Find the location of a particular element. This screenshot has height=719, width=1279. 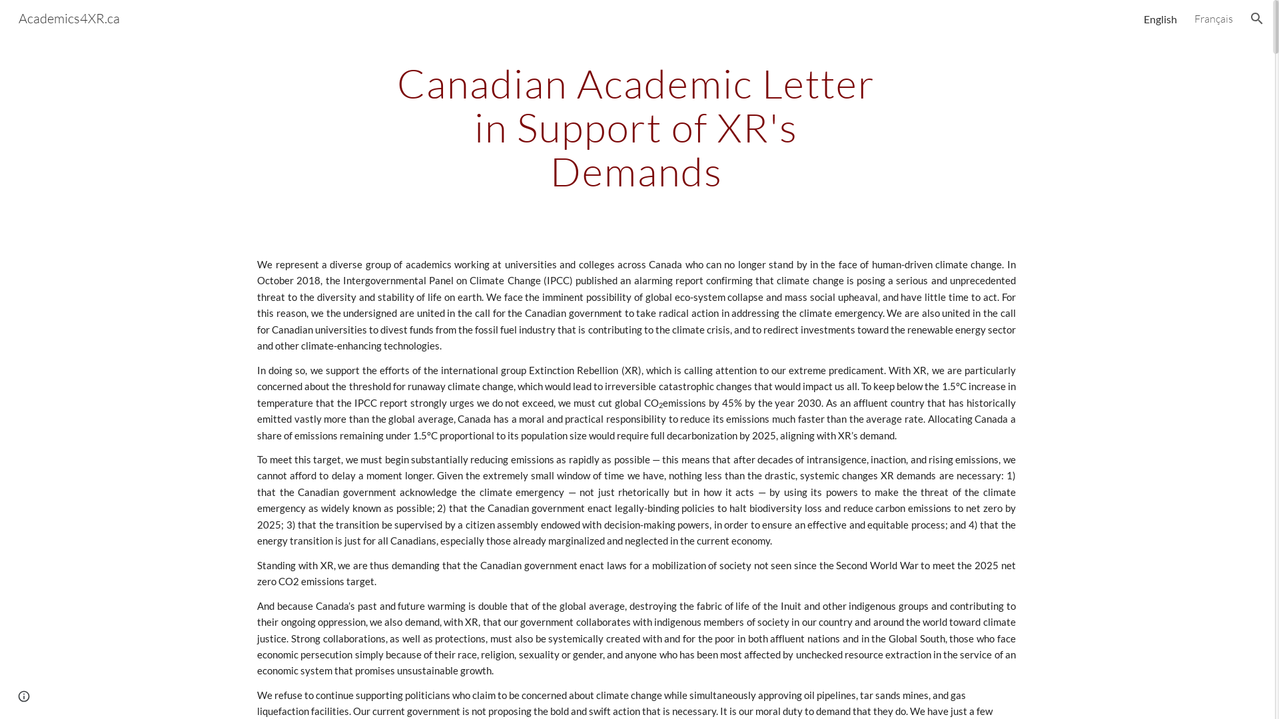

Academics4XR.ca is located at coordinates (69, 17).